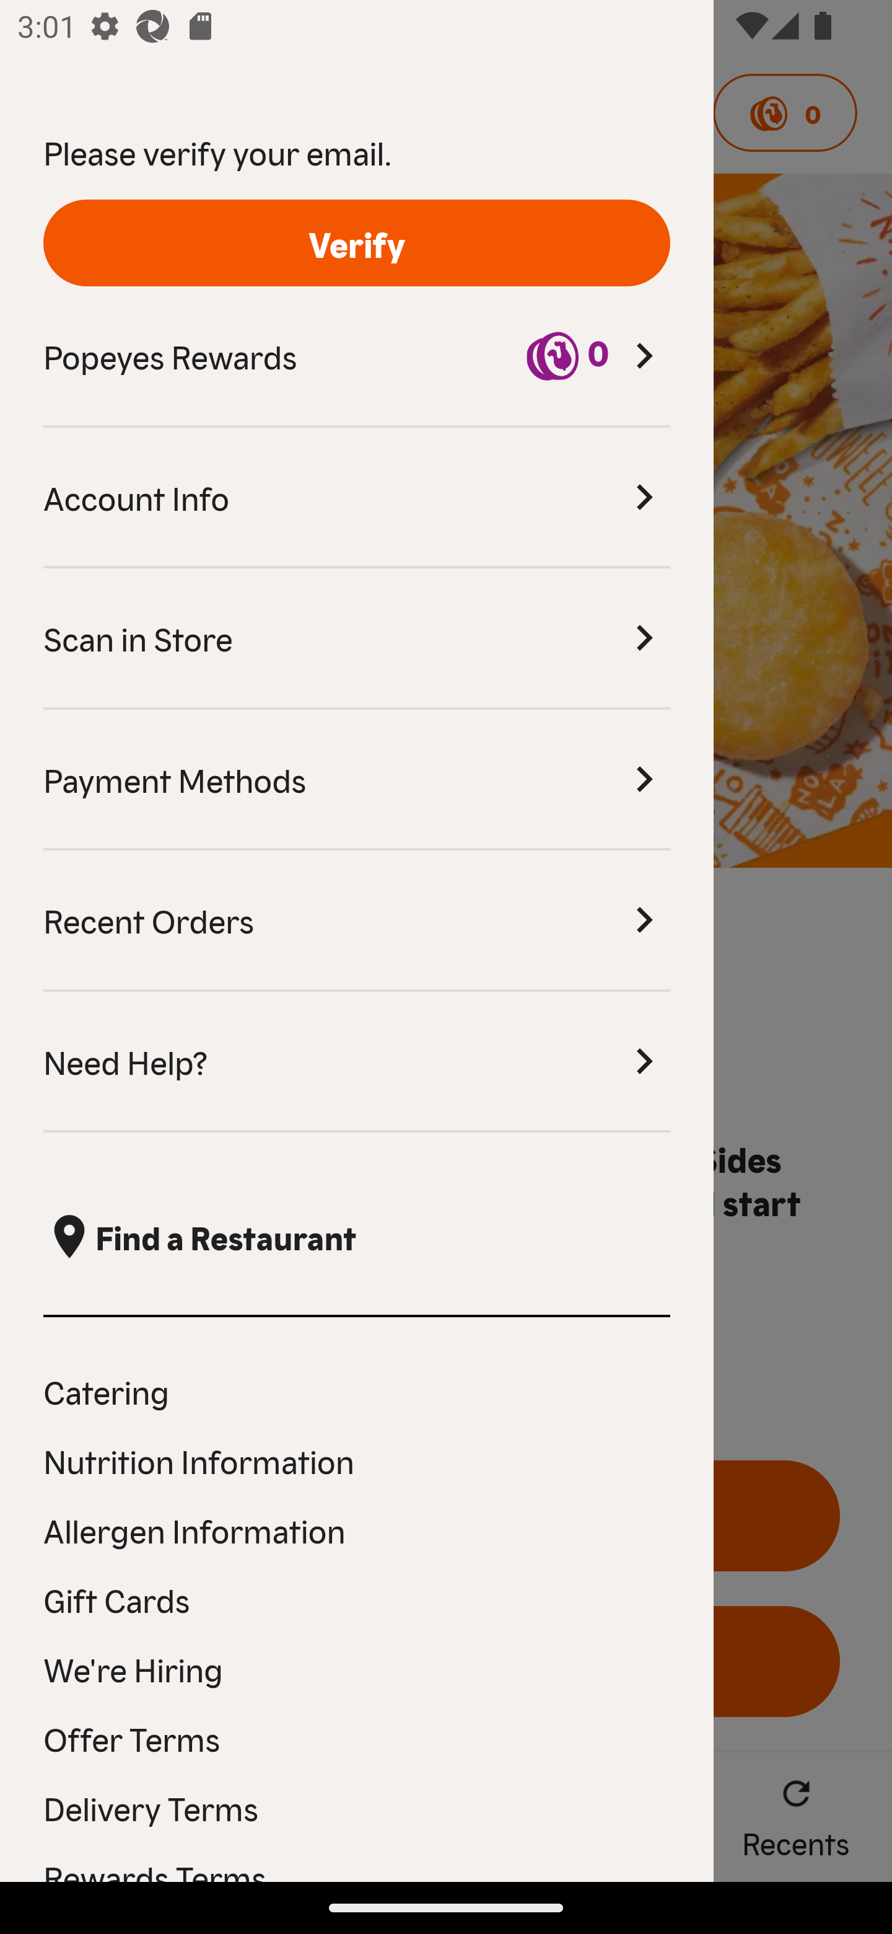 This screenshot has width=892, height=1934. What do you see at coordinates (357, 780) in the screenshot?
I see `Payment Methods Payment Methods ` at bounding box center [357, 780].